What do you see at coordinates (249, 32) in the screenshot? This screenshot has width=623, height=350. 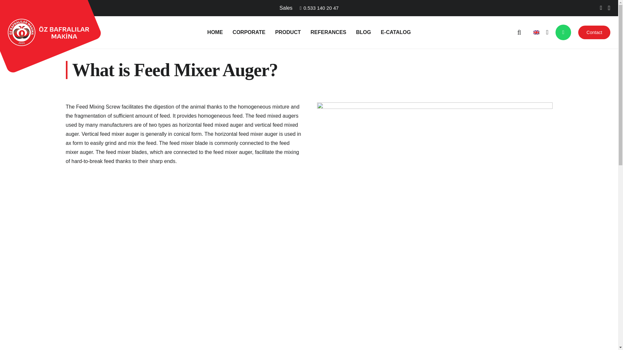 I see `CORPORATE` at bounding box center [249, 32].